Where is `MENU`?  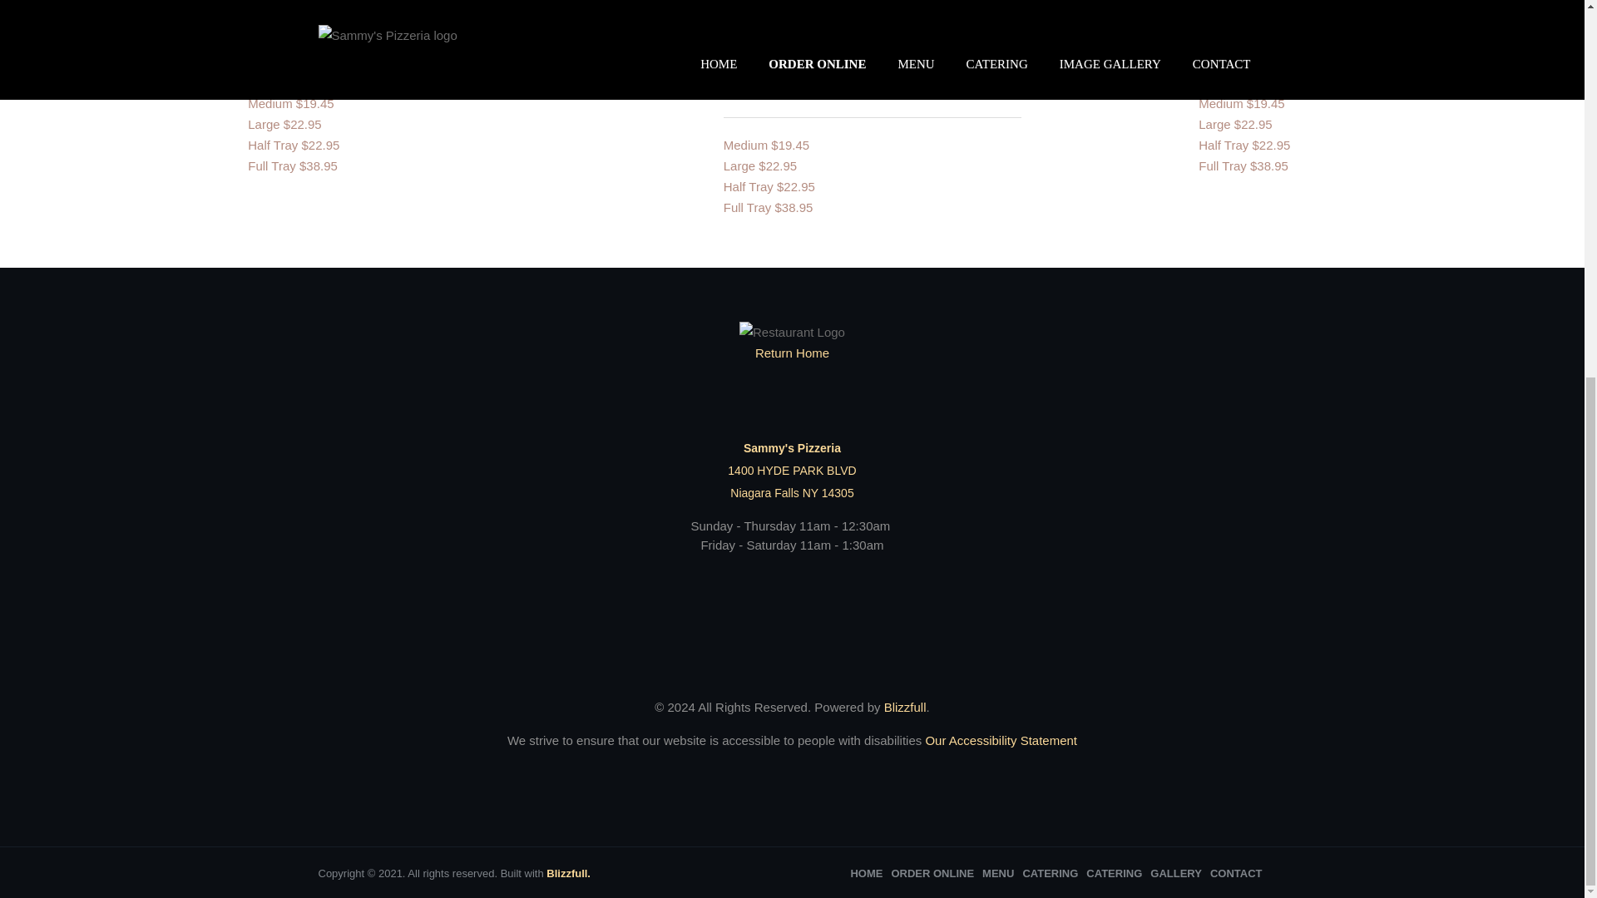
MENU is located at coordinates (998, 873).